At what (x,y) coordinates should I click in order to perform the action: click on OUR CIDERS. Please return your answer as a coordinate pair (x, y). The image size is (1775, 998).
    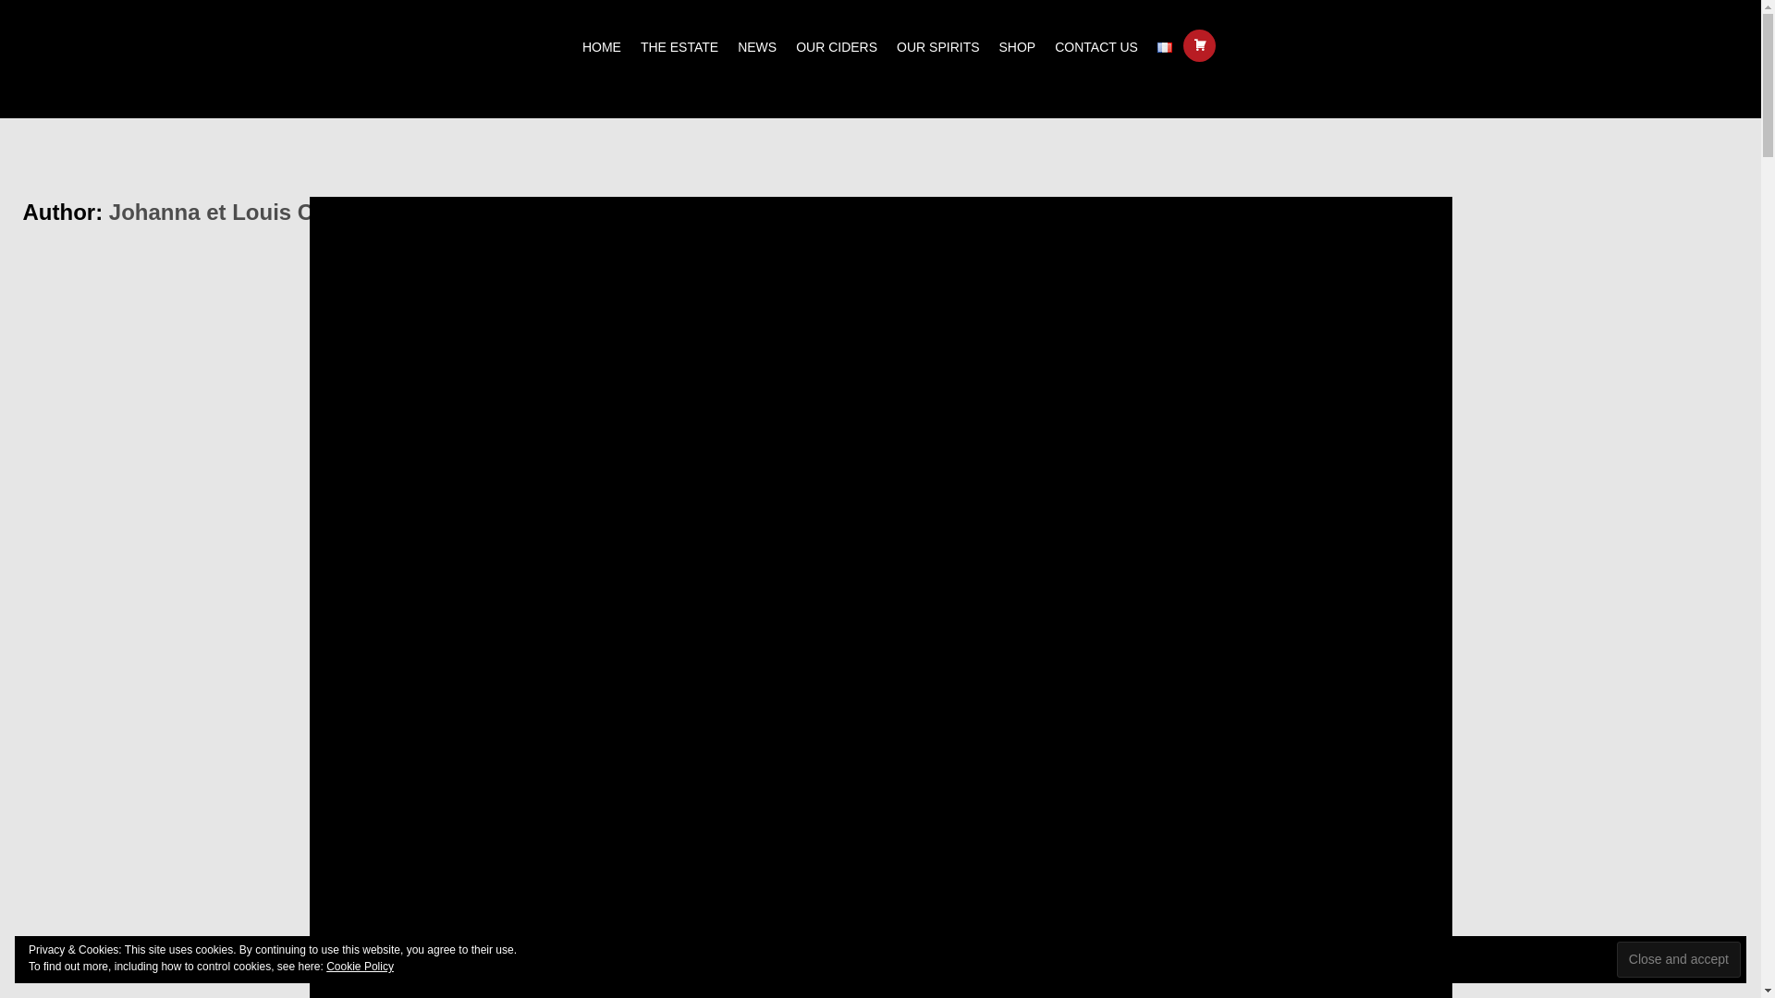
    Looking at the image, I should click on (836, 44).